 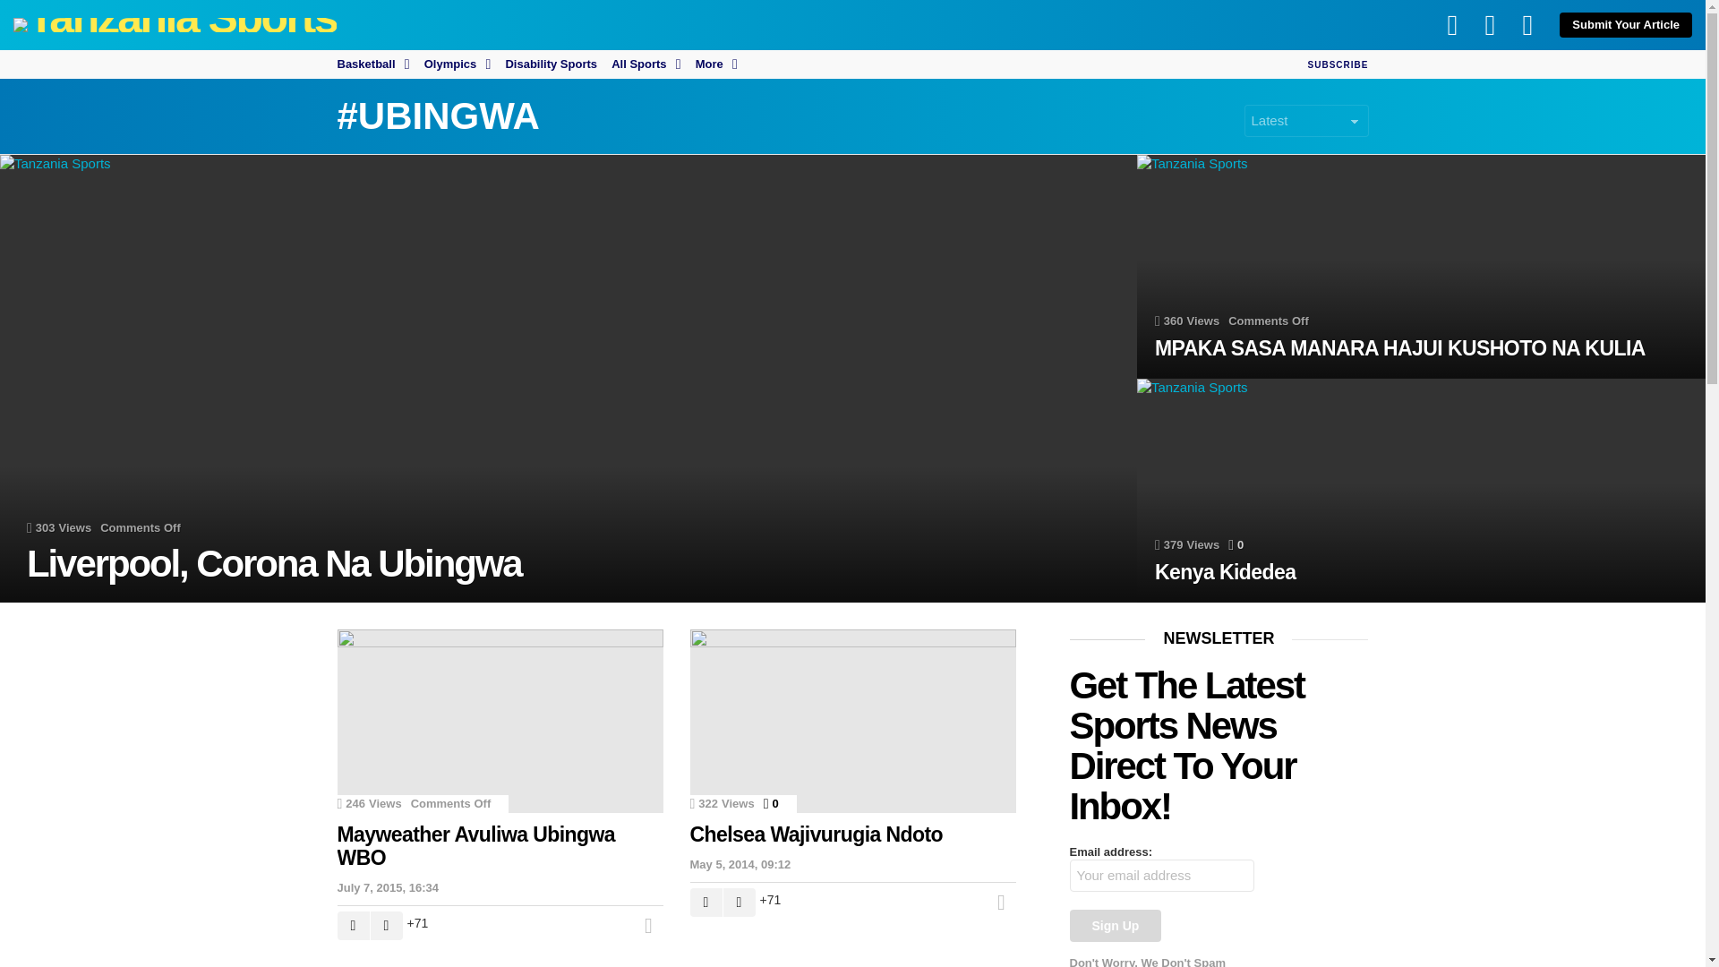 I want to click on Mayweather avuliwa ubingwa WBO, so click(x=500, y=722).